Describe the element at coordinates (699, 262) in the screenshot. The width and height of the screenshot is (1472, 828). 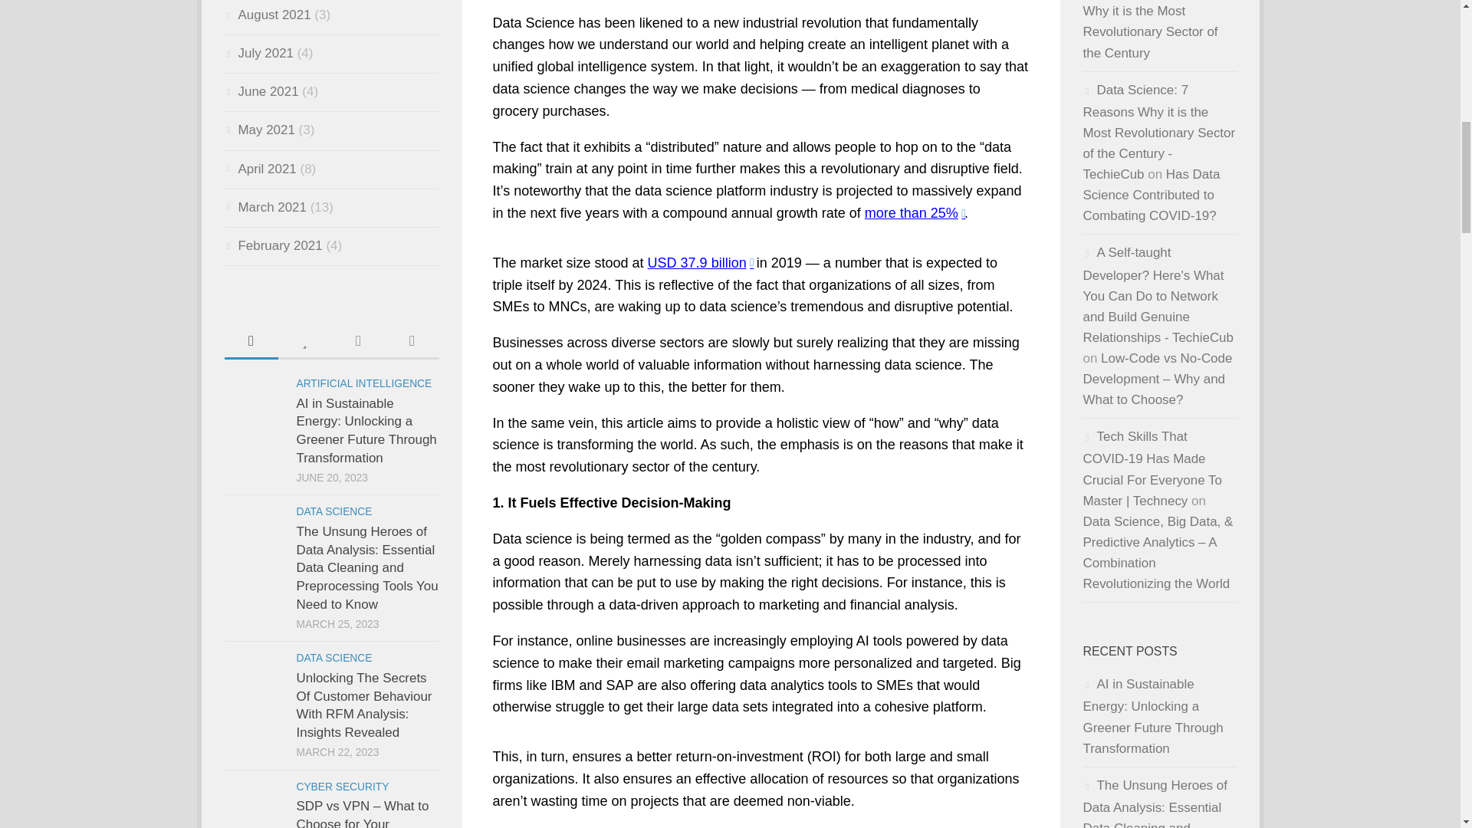
I see `USD 37.9 billion` at that location.